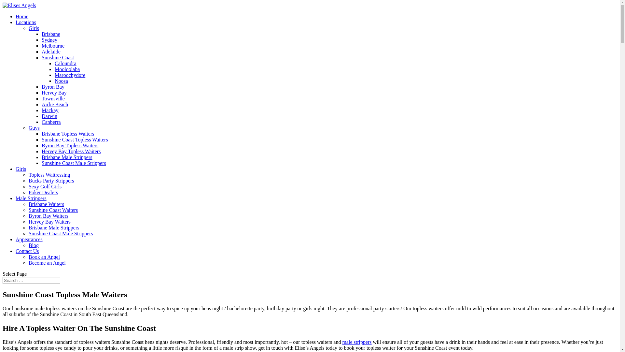  What do you see at coordinates (49, 116) in the screenshot?
I see `Darwin` at bounding box center [49, 116].